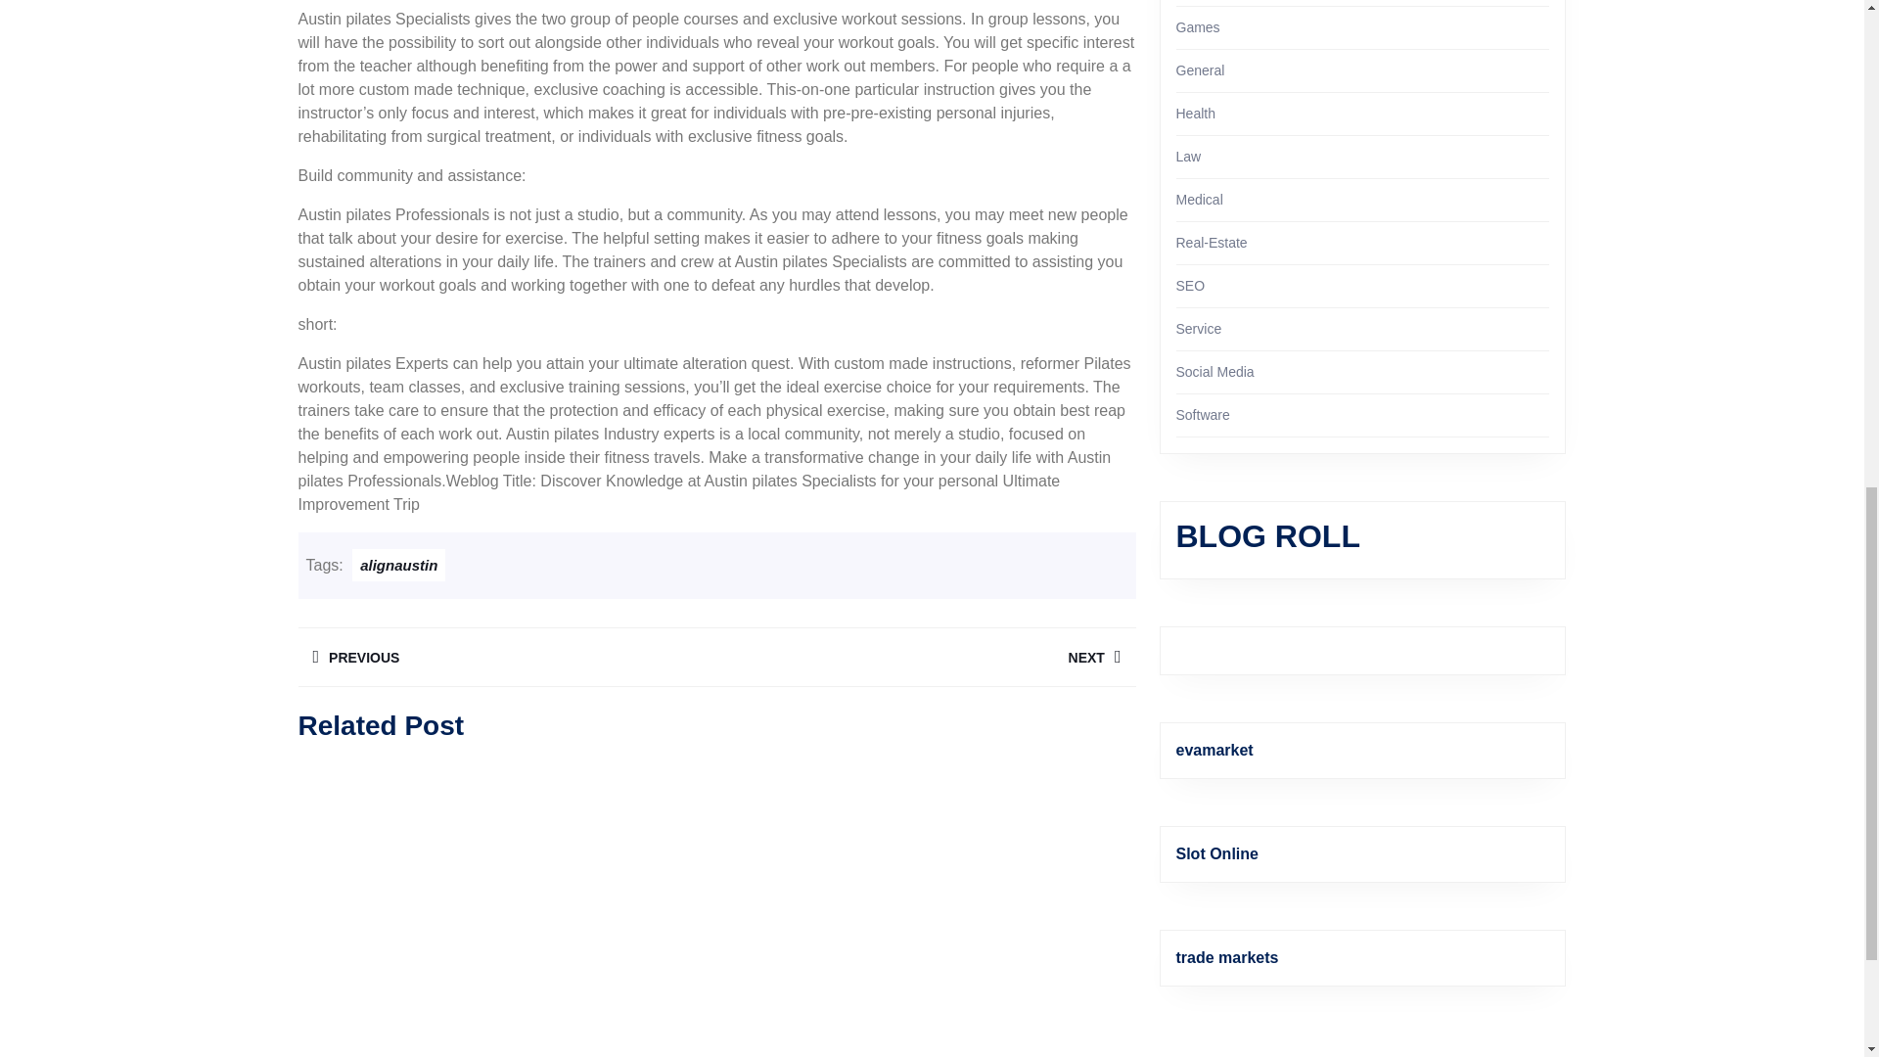 Image resolution: width=1879 pixels, height=1057 pixels. What do you see at coordinates (1198, 27) in the screenshot?
I see `General` at bounding box center [1198, 27].